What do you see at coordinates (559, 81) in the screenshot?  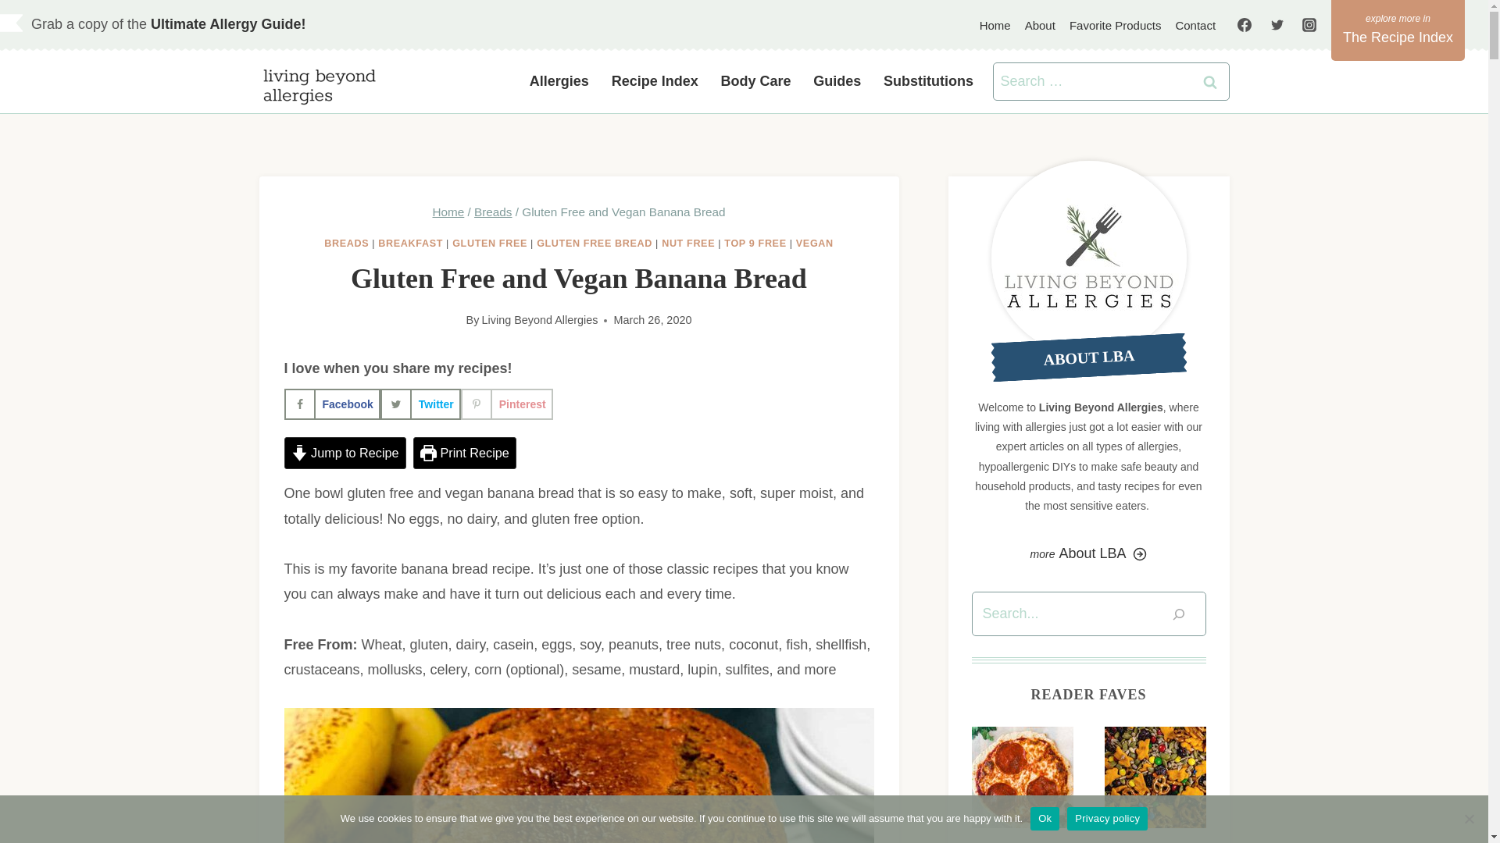 I see `Allergies` at bounding box center [559, 81].